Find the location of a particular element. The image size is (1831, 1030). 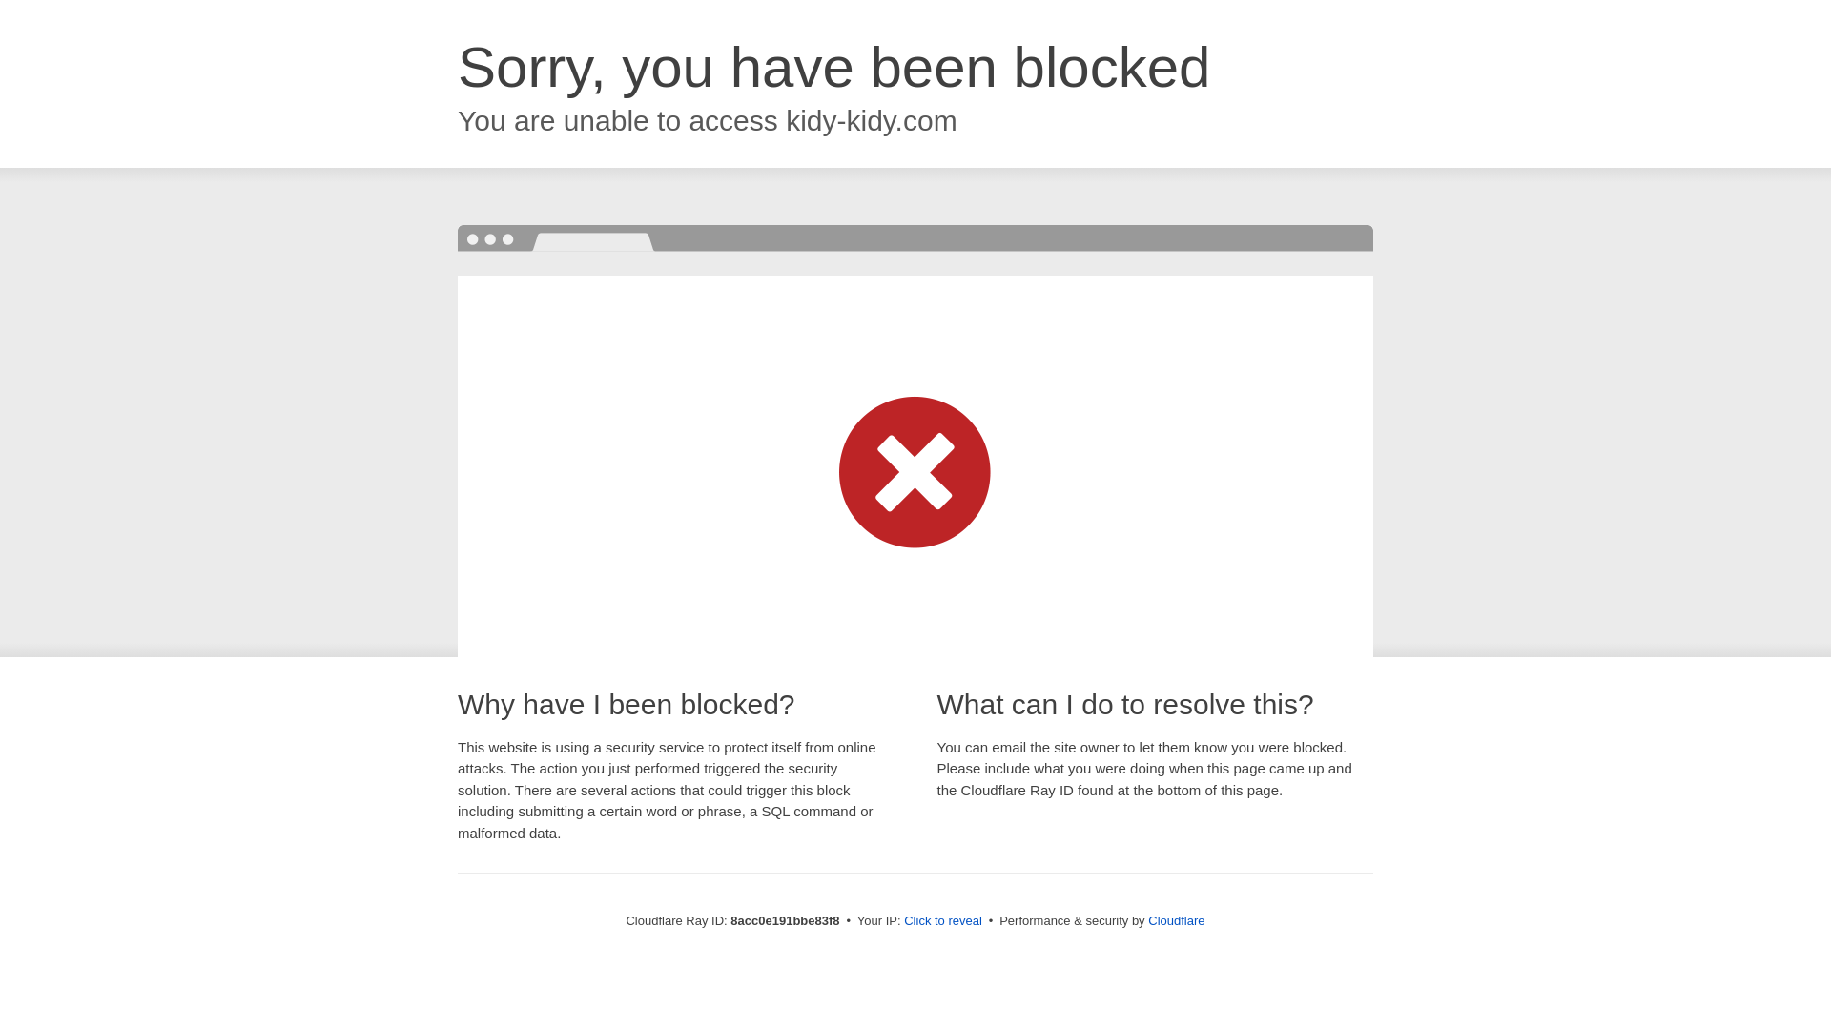

Click to reveal is located at coordinates (942, 921).